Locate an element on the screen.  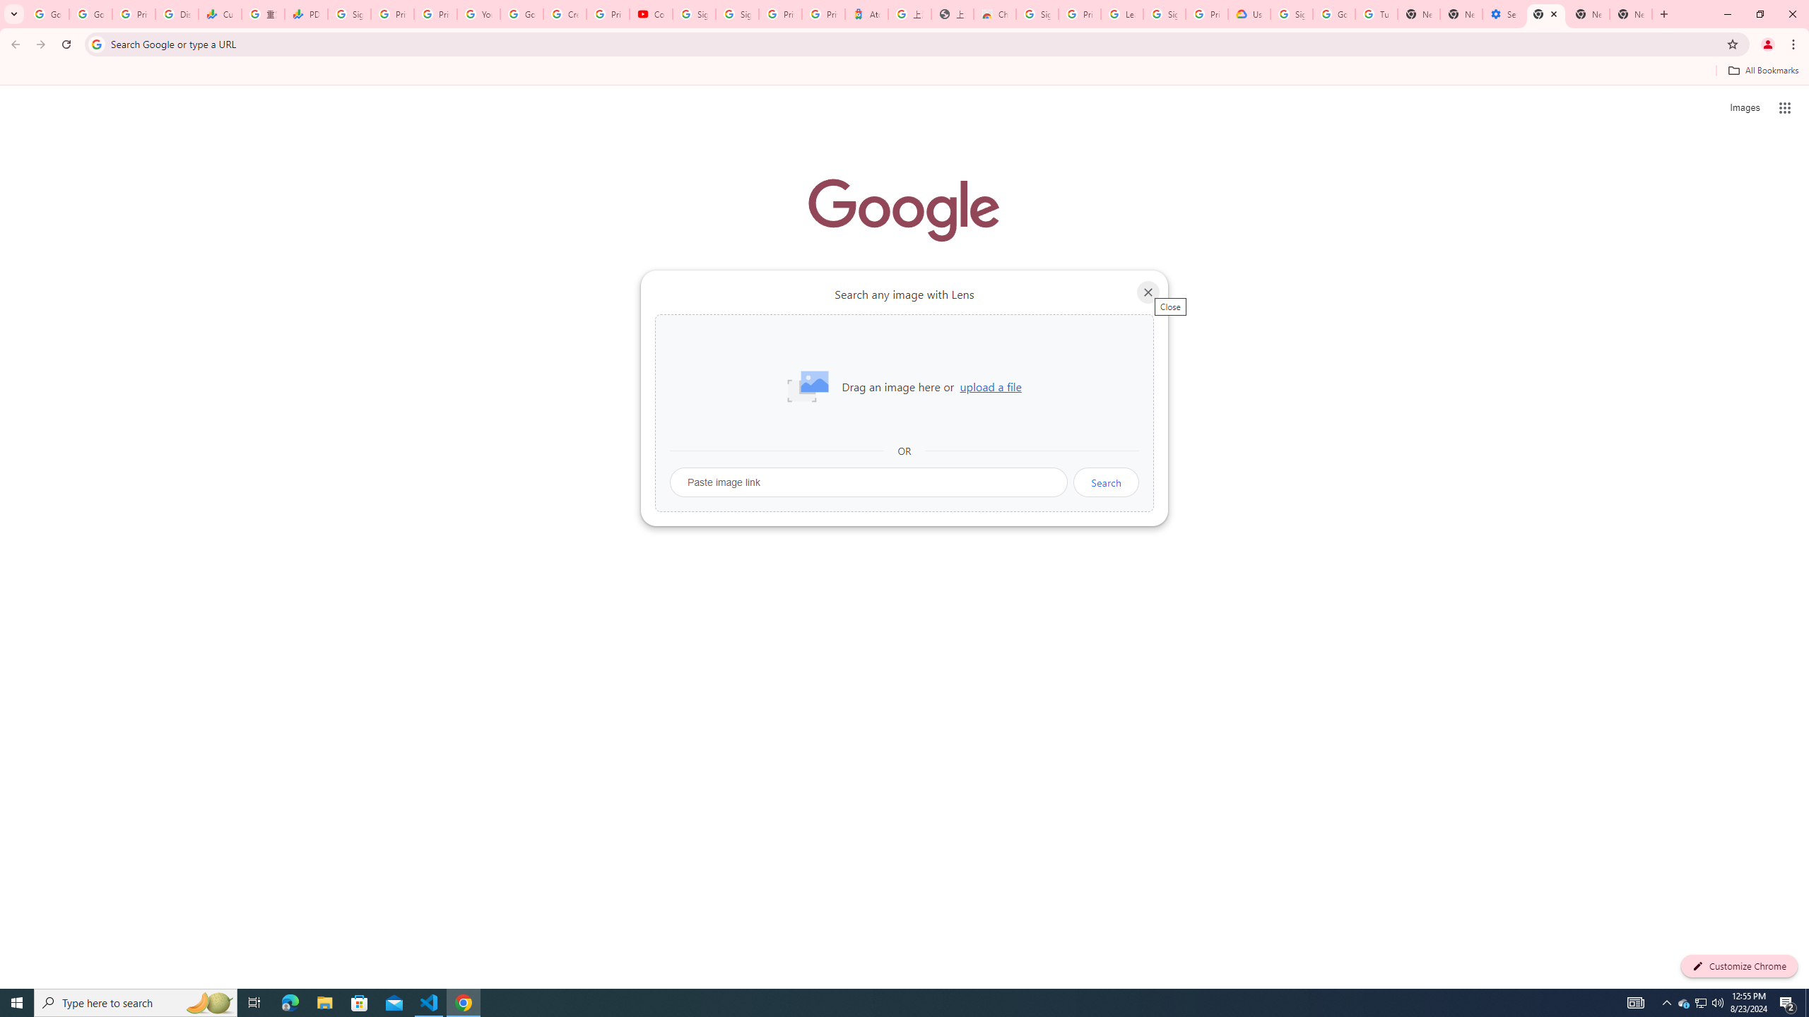
Create your Google Account is located at coordinates (565, 14).